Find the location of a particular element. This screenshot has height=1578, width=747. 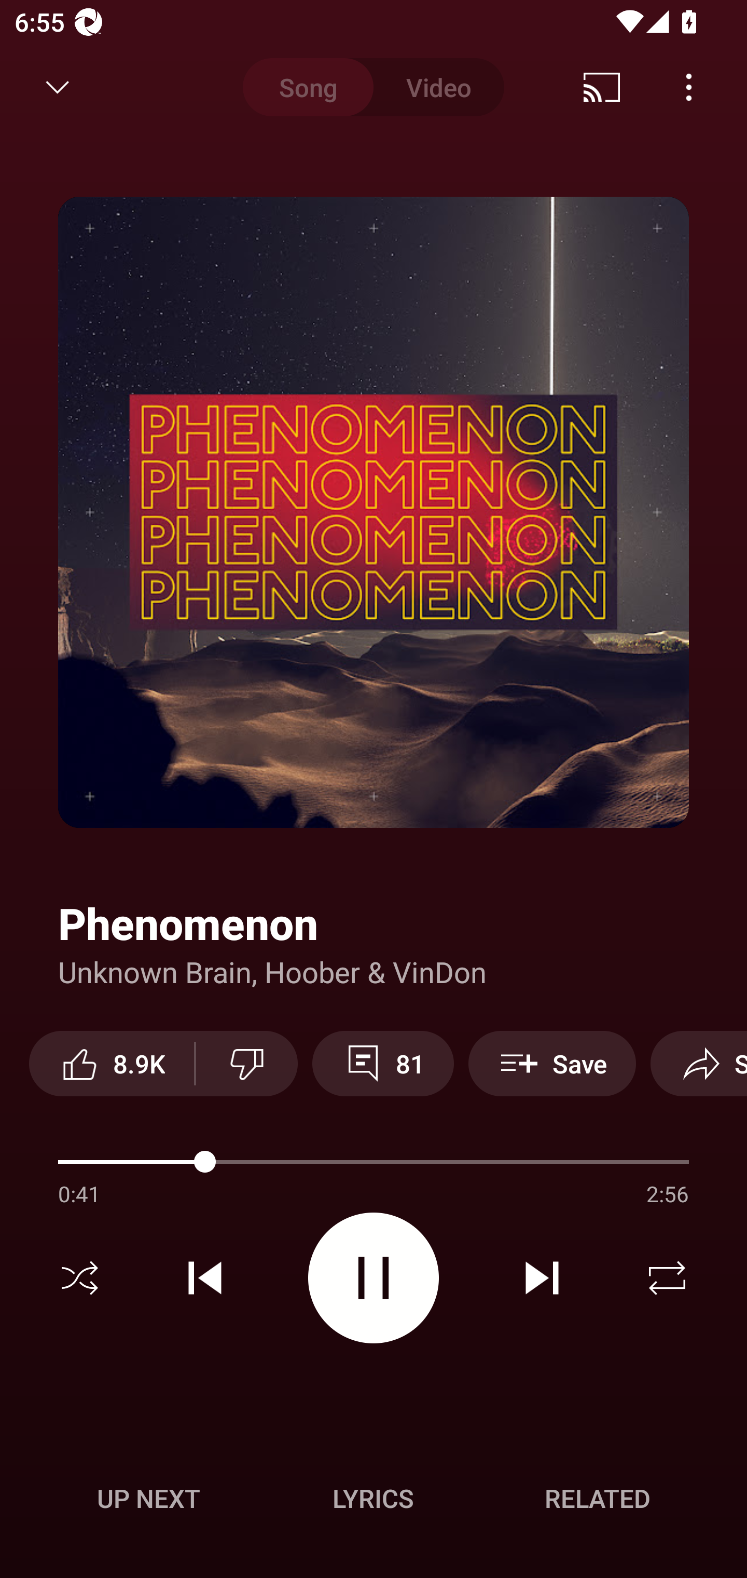

Pause video is located at coordinates (374, 1277).